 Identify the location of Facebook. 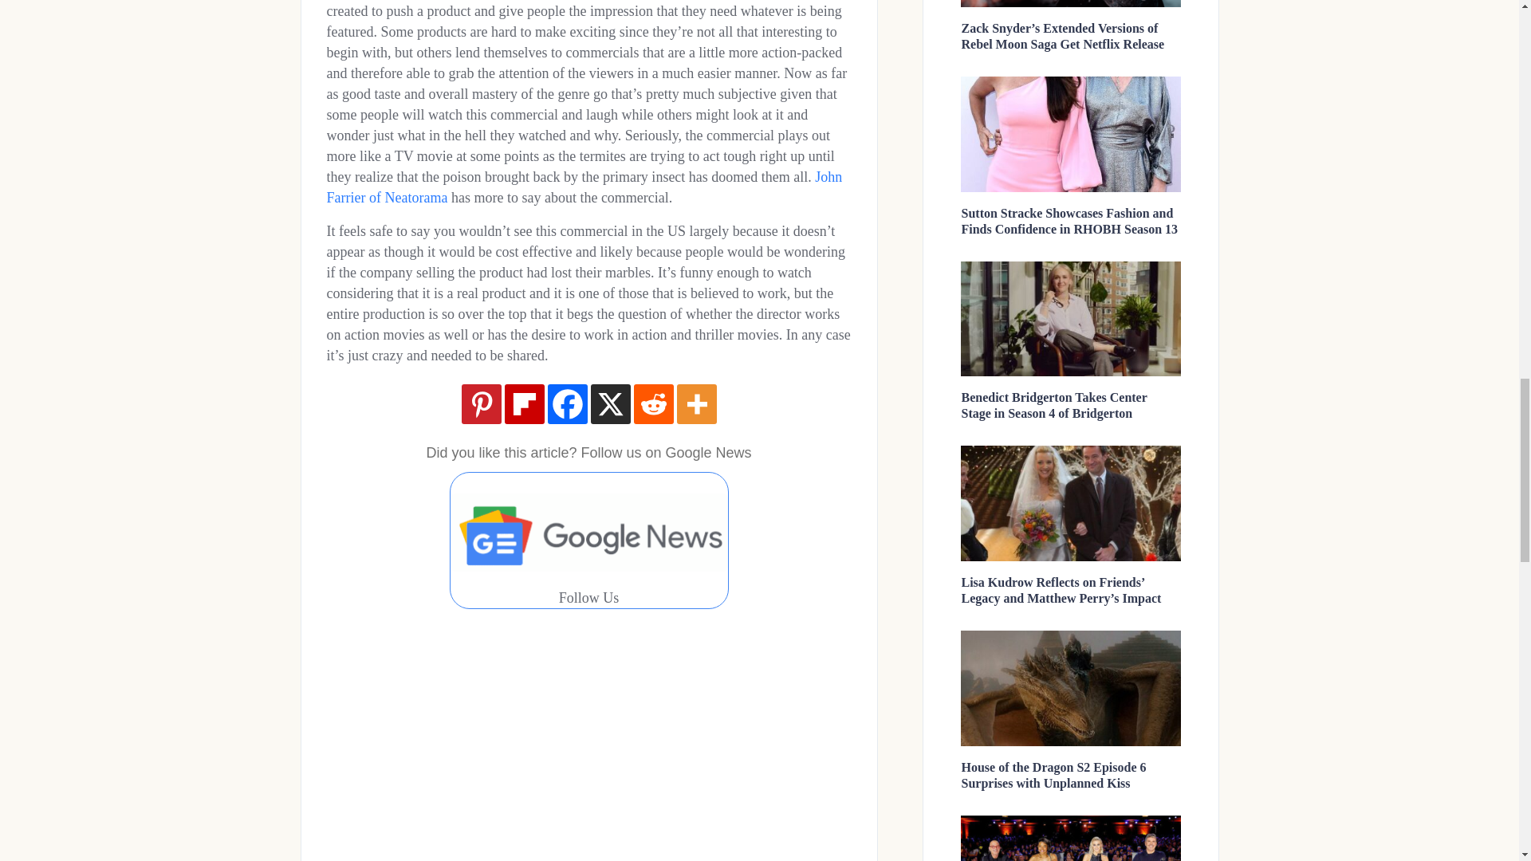
(566, 403).